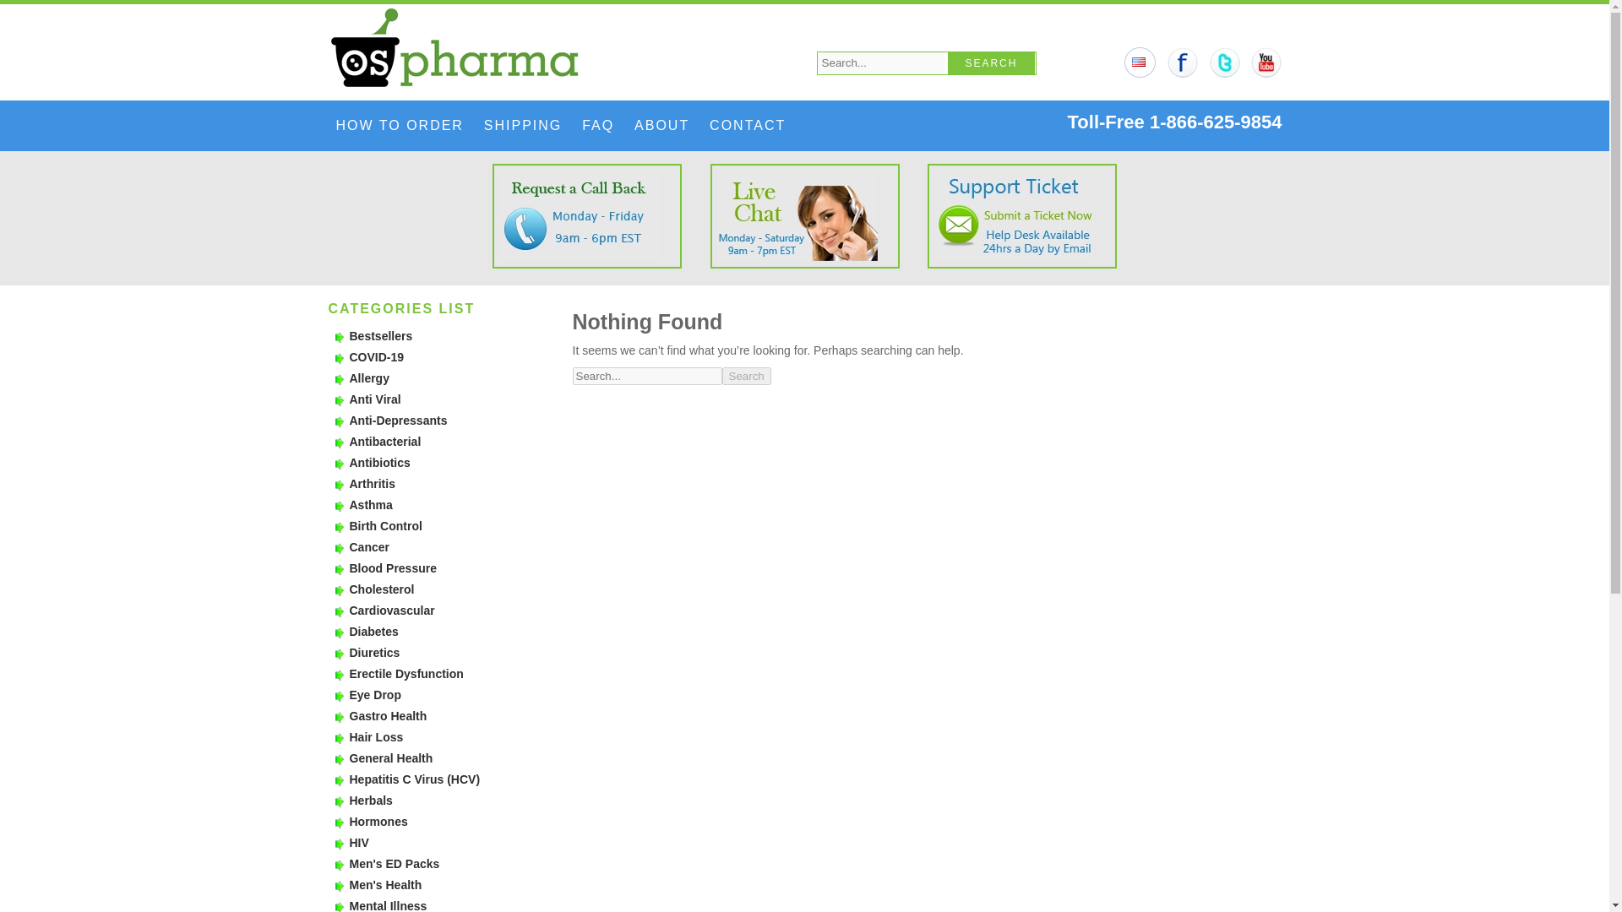 This screenshot has height=912, width=1622. I want to click on Cholesterol, so click(382, 589).